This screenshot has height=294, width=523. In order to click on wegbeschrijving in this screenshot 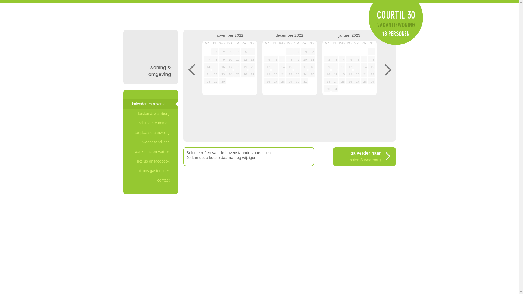, I will do `click(150, 142)`.